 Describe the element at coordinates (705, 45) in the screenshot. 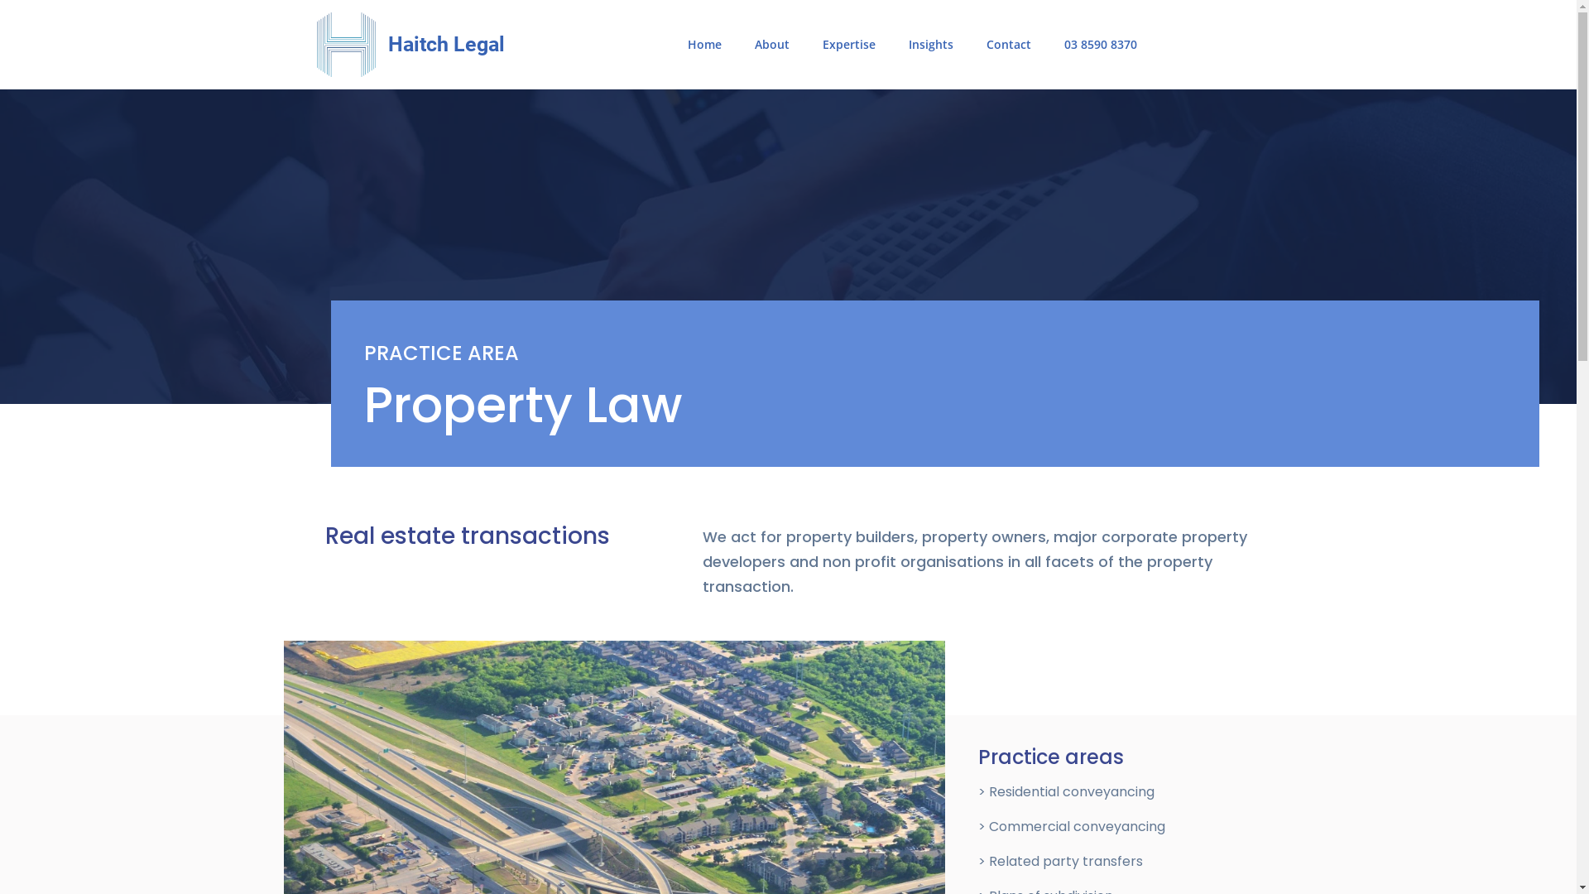

I see `Home` at that location.